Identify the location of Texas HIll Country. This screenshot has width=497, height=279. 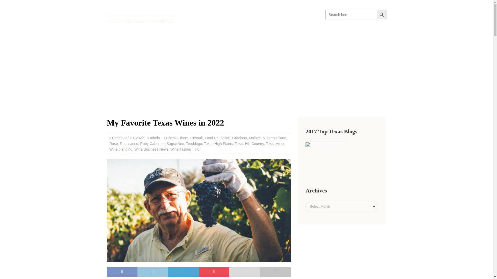
(249, 143).